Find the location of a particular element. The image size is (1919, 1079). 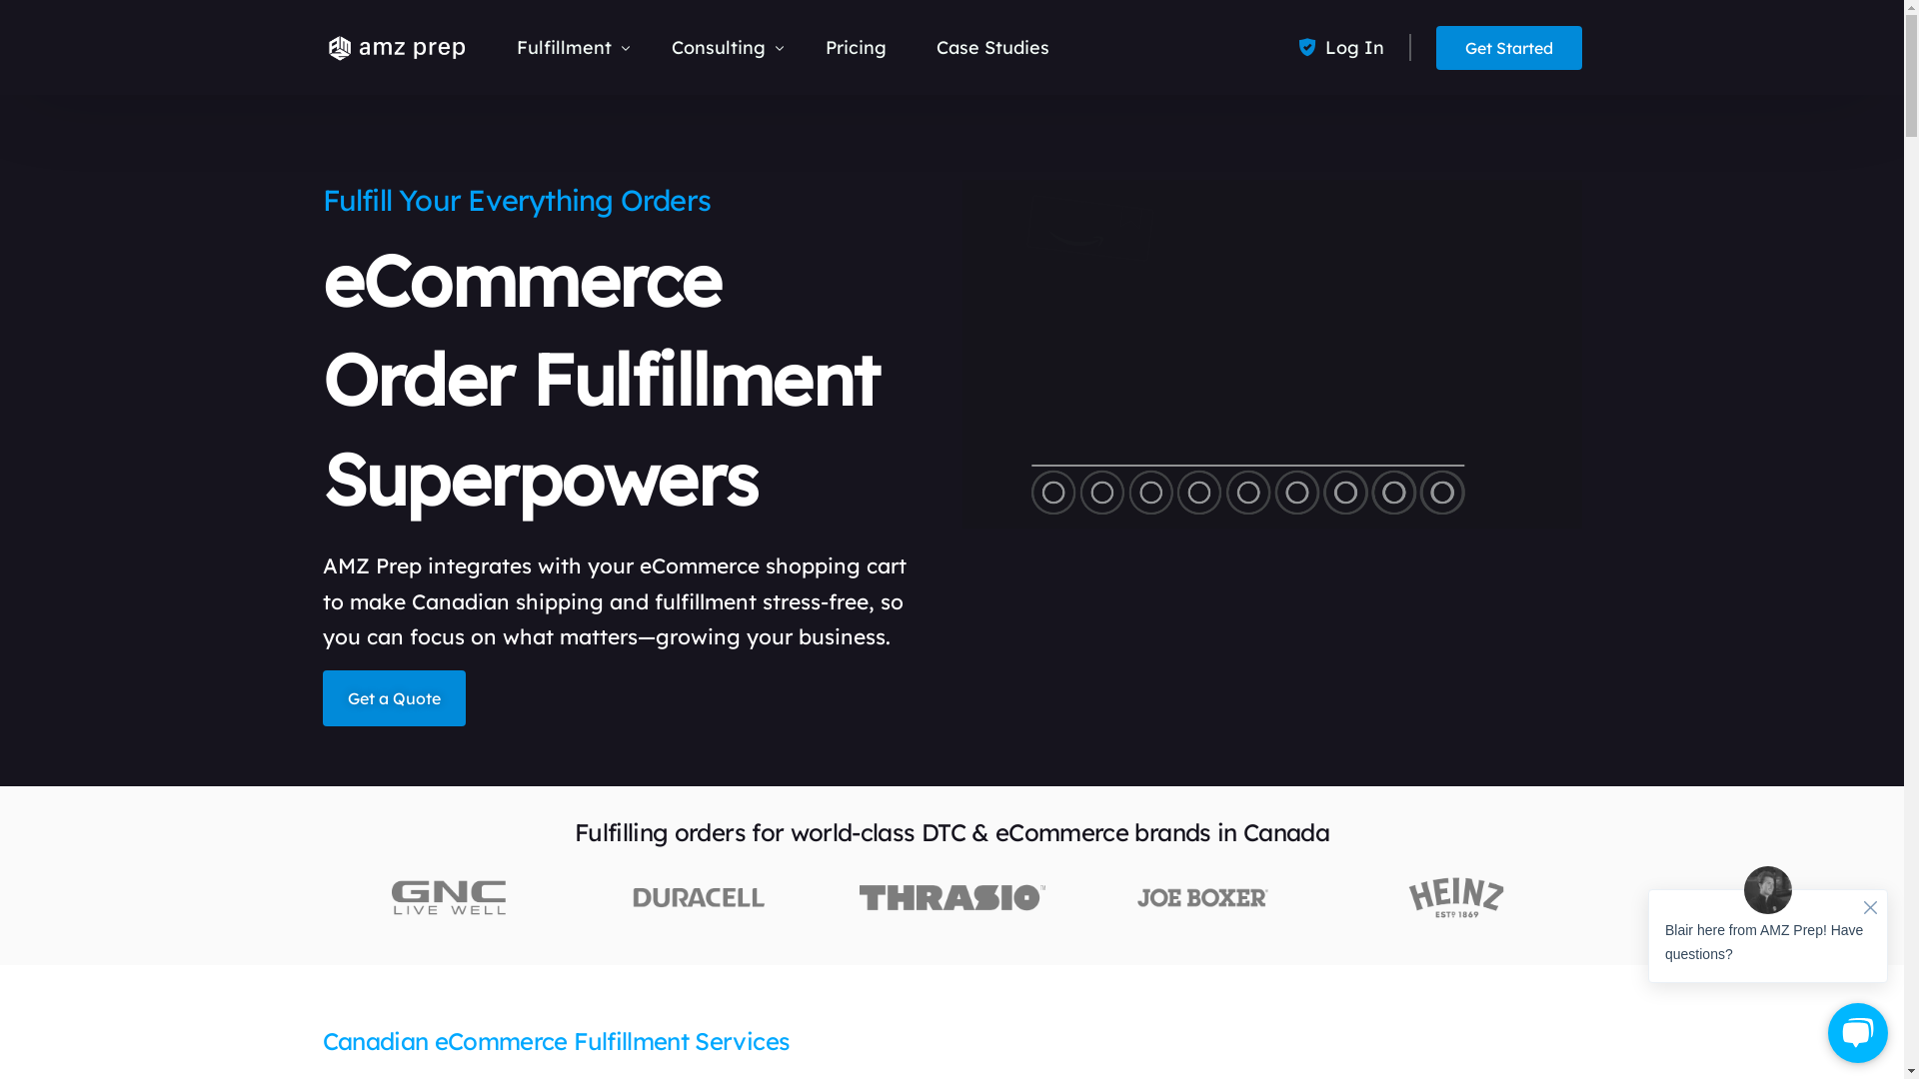

Consulting is located at coordinates (724, 48).